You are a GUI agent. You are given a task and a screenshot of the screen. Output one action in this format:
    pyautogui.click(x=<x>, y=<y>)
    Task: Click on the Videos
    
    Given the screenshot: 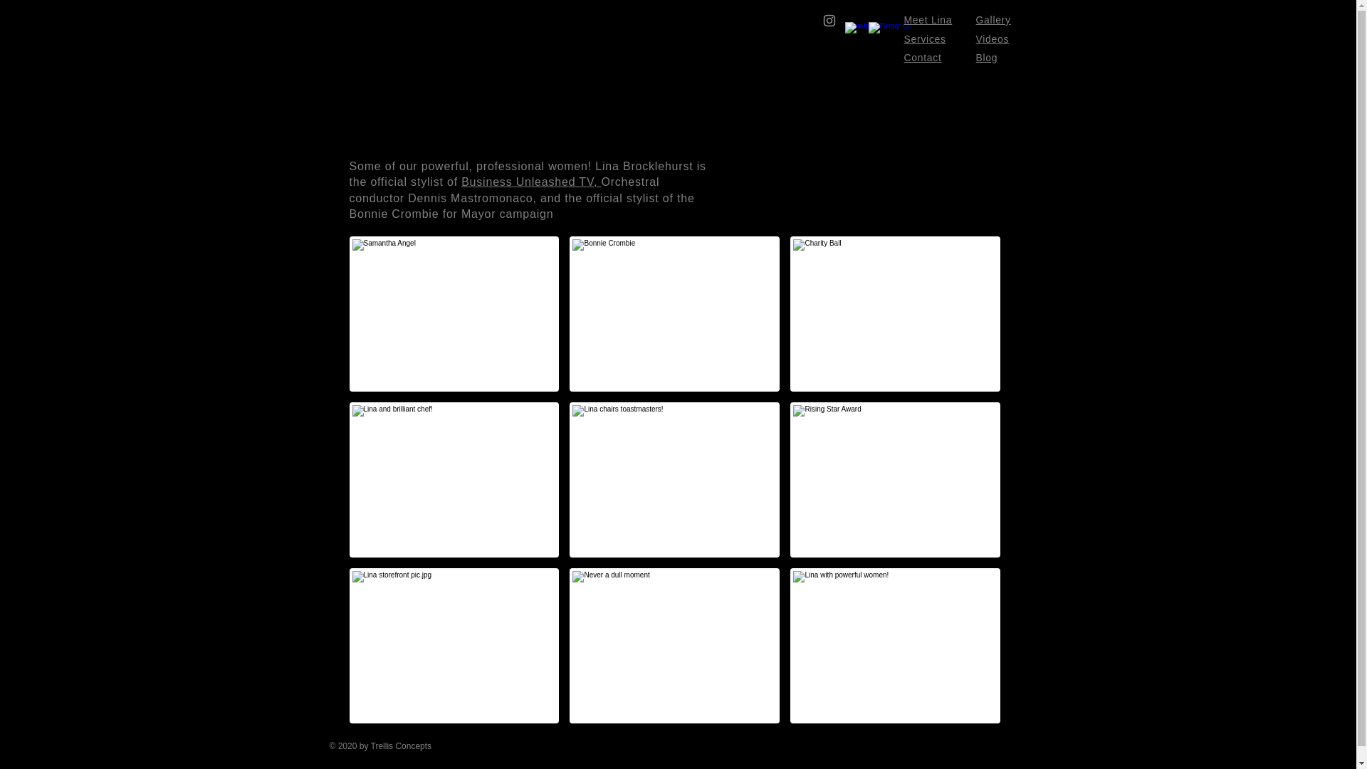 What is the action you would take?
    pyautogui.click(x=992, y=38)
    